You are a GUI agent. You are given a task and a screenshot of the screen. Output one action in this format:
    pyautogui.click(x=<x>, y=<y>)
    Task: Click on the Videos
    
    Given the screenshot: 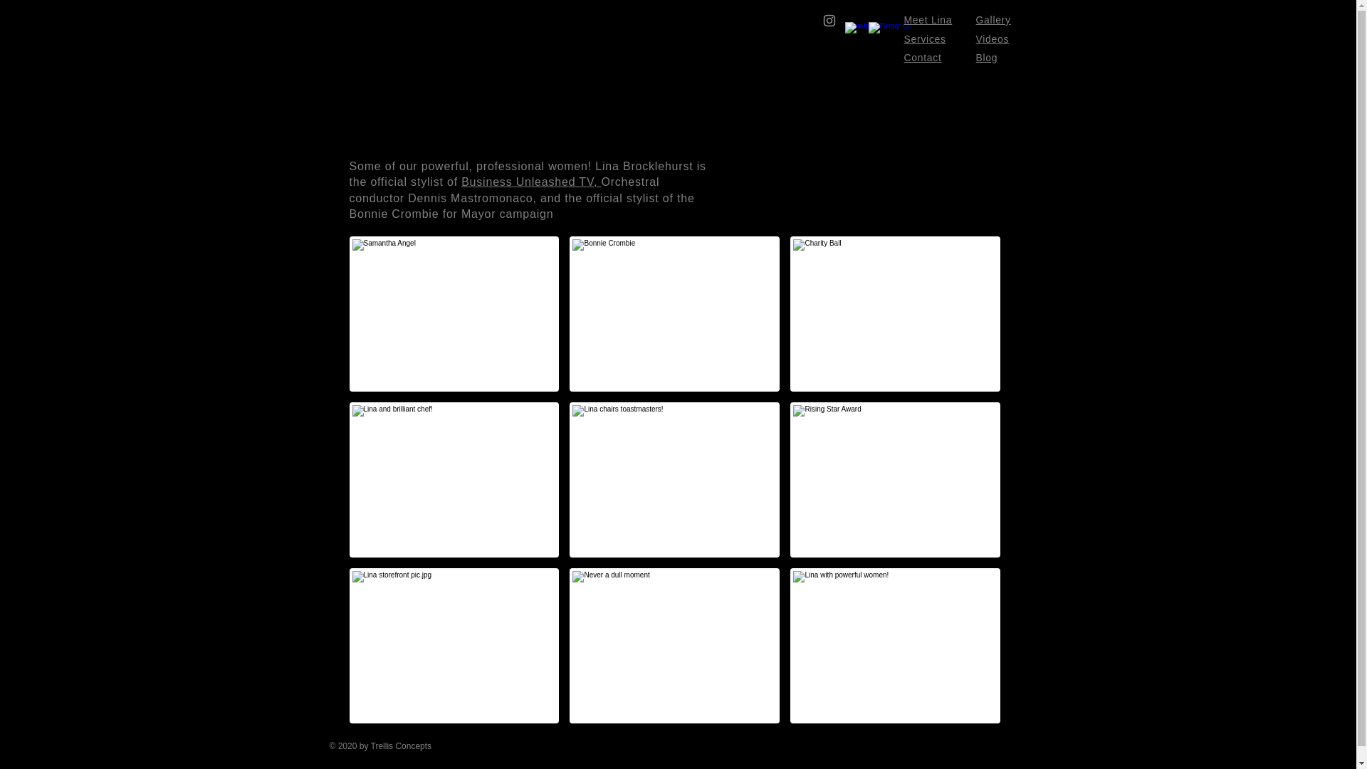 What is the action you would take?
    pyautogui.click(x=992, y=38)
    